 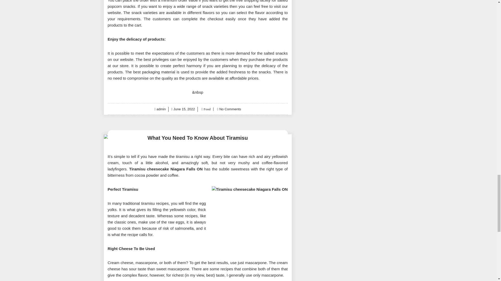 What do you see at coordinates (230, 109) in the screenshot?
I see `No Comments` at bounding box center [230, 109].